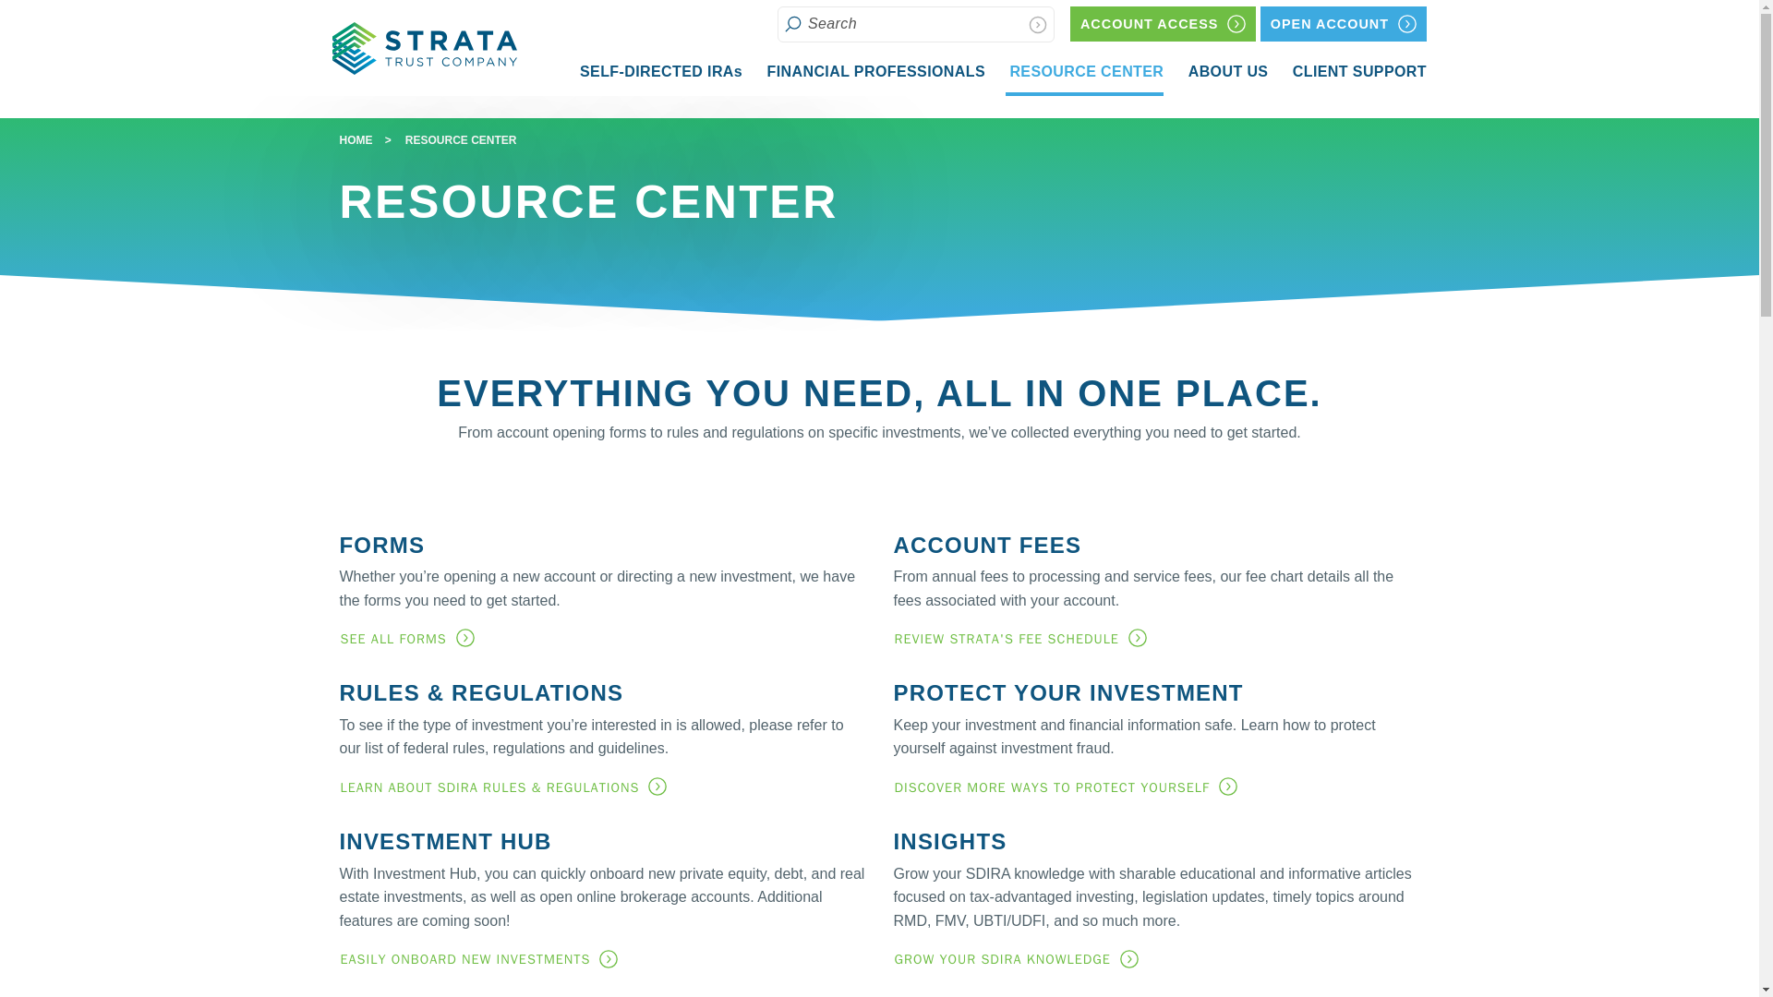 The width and height of the screenshot is (1773, 997). Describe the element at coordinates (1226, 71) in the screenshot. I see `OPEN ACCOUNT` at that location.